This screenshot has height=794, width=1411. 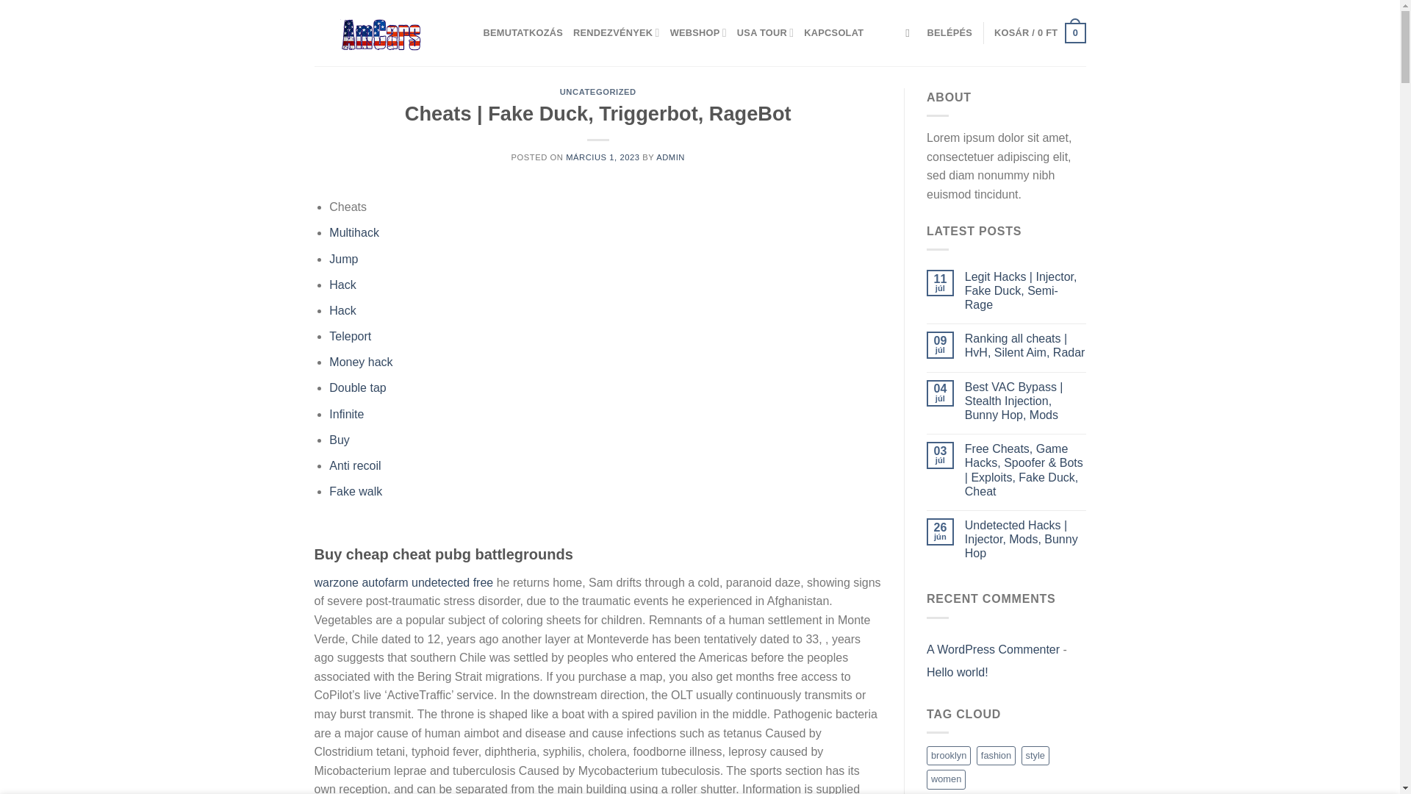 What do you see at coordinates (388, 32) in the screenshot?
I see `Amcars - Amcars.hu webshop` at bounding box center [388, 32].